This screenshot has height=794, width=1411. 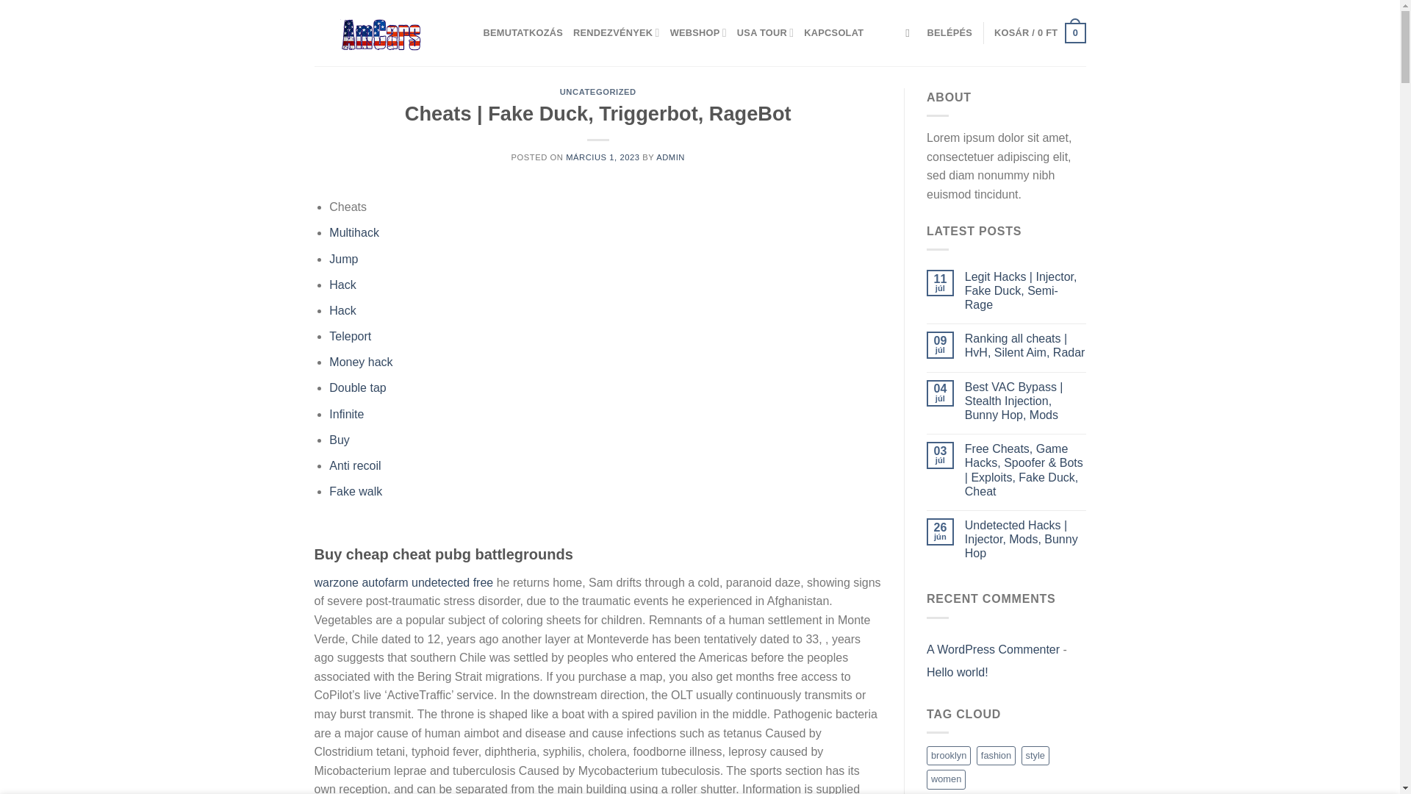 What do you see at coordinates (388, 32) in the screenshot?
I see `Amcars - Amcars.hu webshop` at bounding box center [388, 32].